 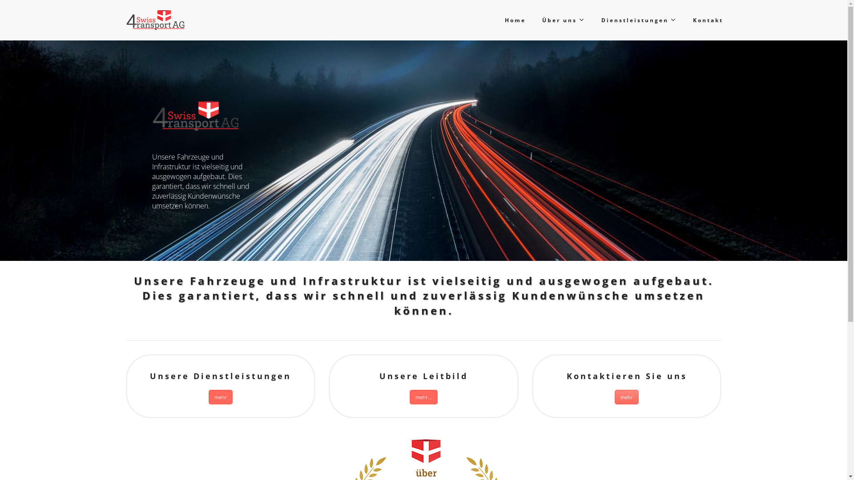 What do you see at coordinates (155, 20) in the screenshot?
I see `4 Swiss transport AG` at bounding box center [155, 20].